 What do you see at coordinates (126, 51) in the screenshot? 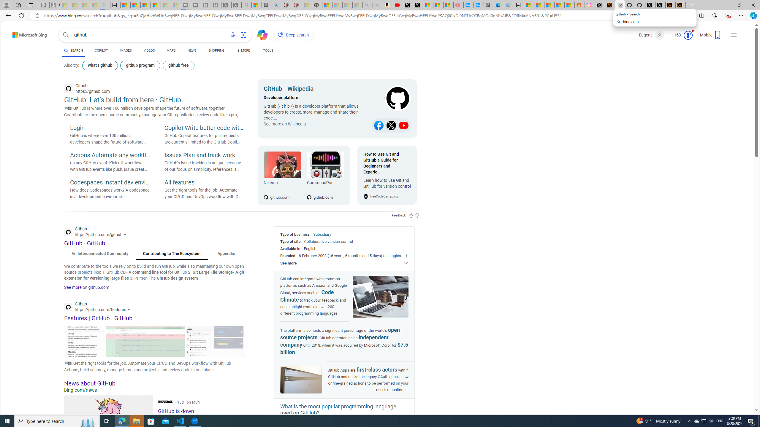
I see `IMAGES` at bounding box center [126, 51].